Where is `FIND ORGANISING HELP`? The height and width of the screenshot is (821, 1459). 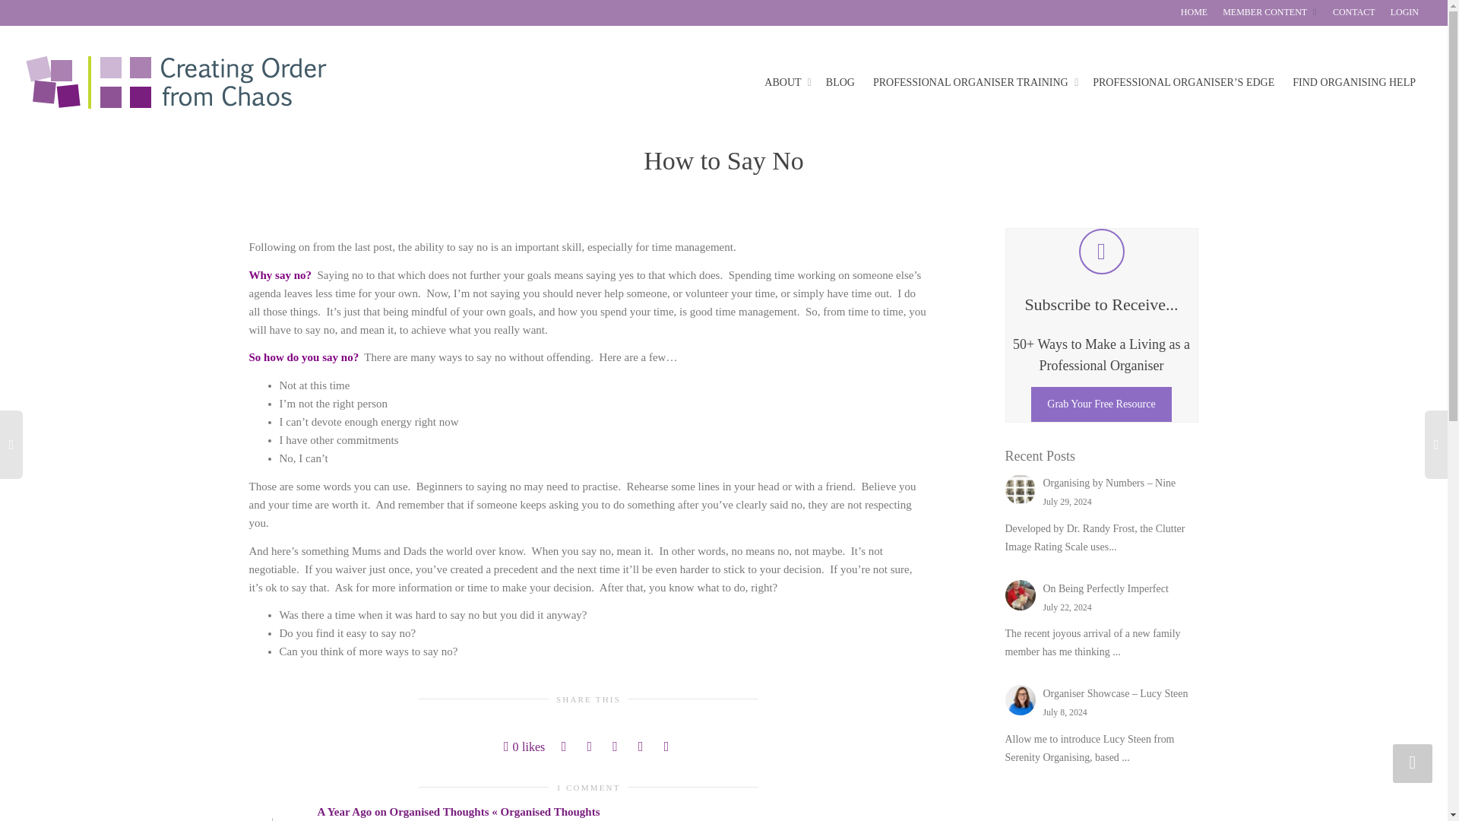
FIND ORGANISING HELP is located at coordinates (1354, 82).